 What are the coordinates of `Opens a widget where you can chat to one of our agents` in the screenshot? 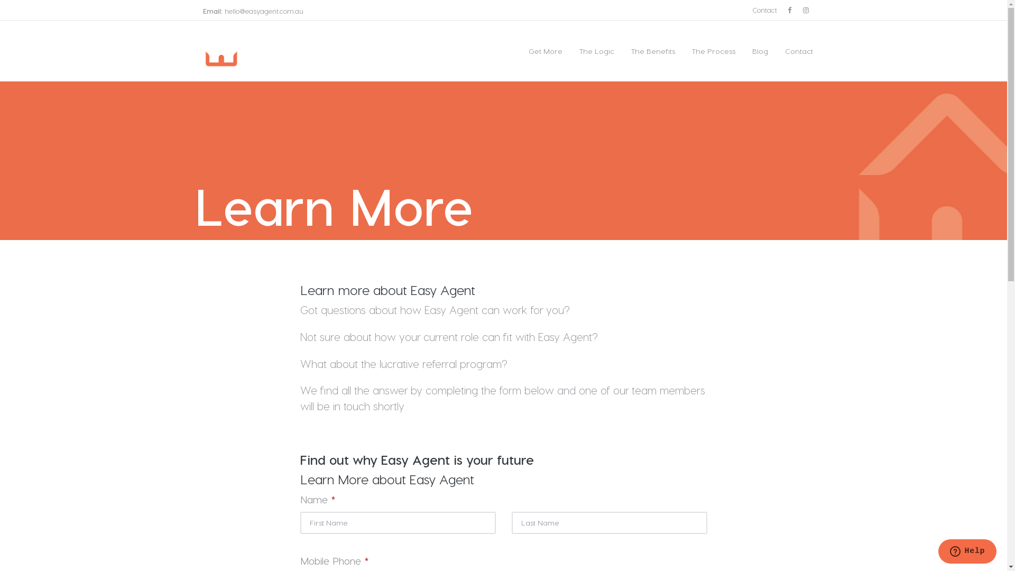 It's located at (967, 552).